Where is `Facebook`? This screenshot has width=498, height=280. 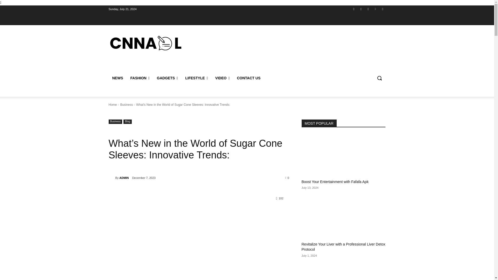
Facebook is located at coordinates (354, 9).